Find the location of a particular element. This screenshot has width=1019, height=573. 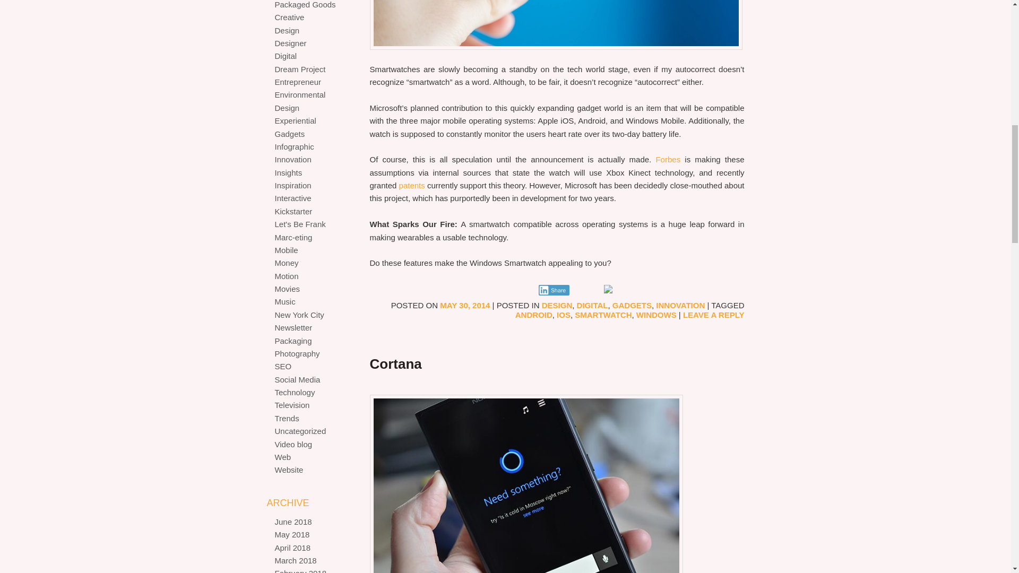

DESIGN is located at coordinates (557, 306).